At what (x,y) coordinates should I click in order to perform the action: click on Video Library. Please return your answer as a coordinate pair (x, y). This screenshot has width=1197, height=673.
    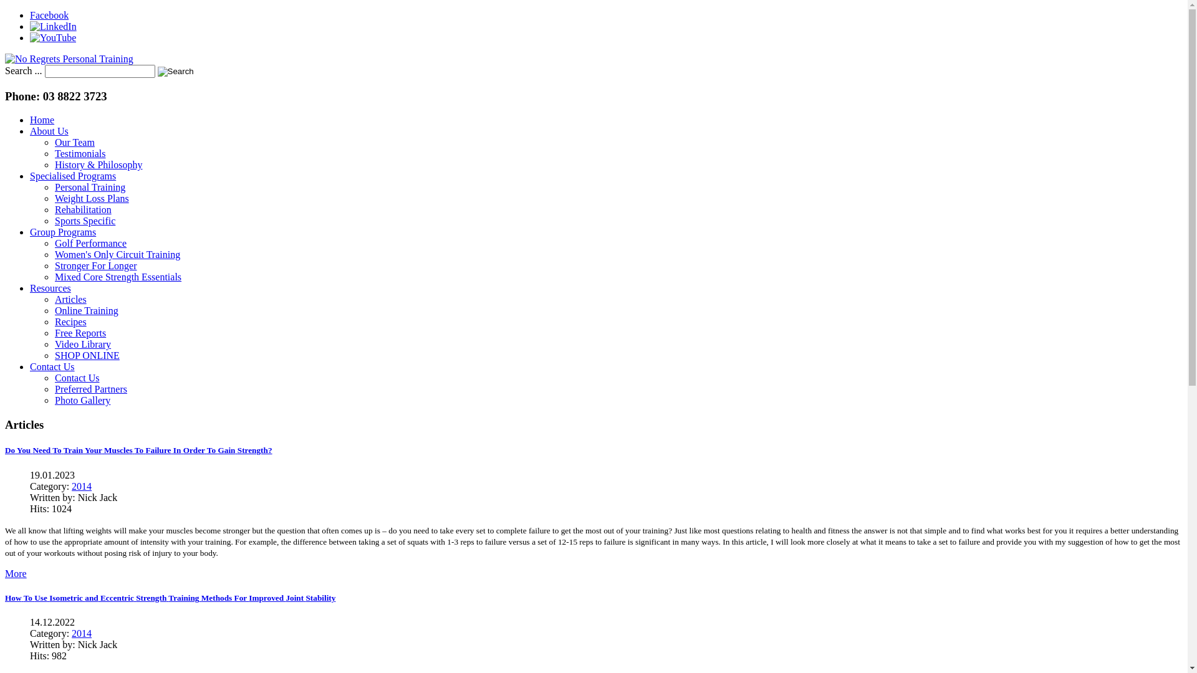
    Looking at the image, I should click on (83, 344).